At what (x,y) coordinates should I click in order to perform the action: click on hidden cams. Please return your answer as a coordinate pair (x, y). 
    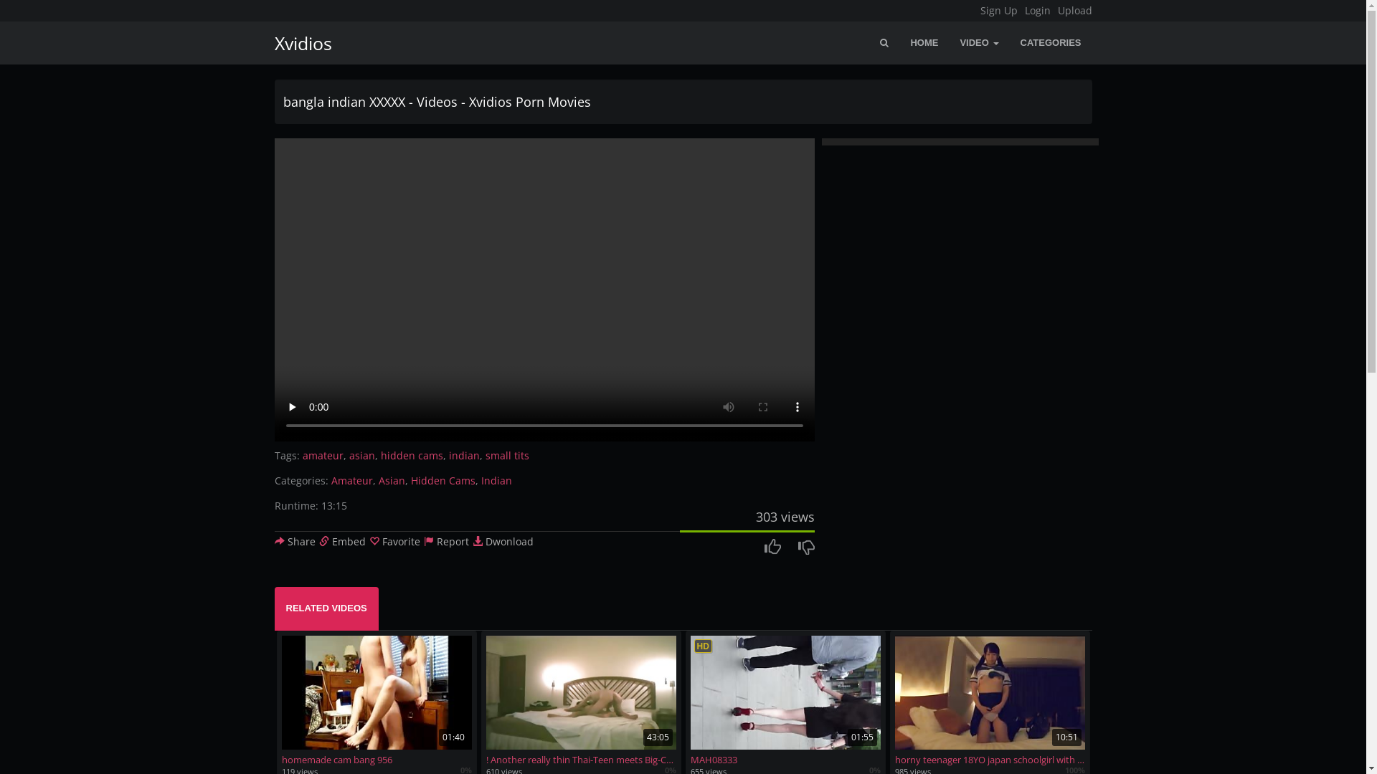
    Looking at the image, I should click on (412, 456).